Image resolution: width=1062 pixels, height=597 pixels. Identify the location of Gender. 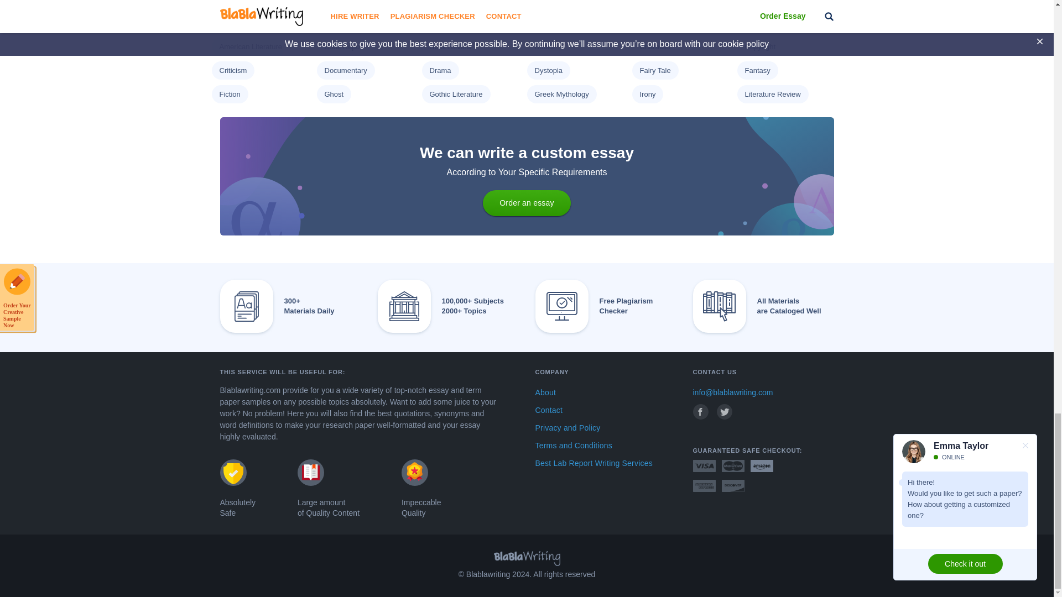
(231, 2).